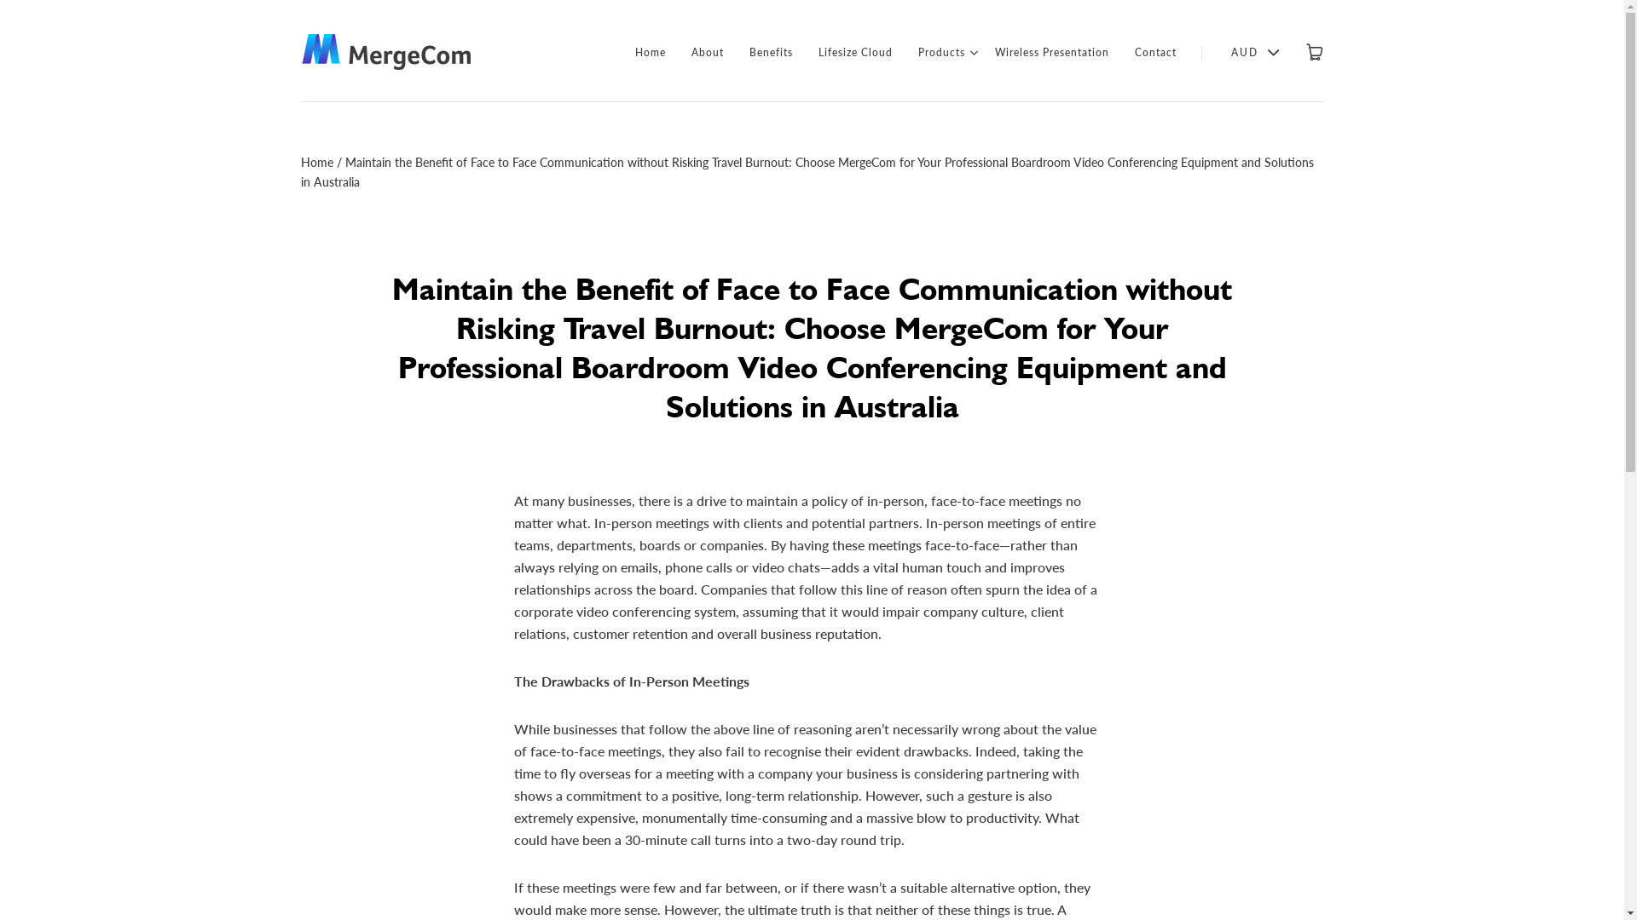  What do you see at coordinates (771, 53) in the screenshot?
I see `Benefits` at bounding box center [771, 53].